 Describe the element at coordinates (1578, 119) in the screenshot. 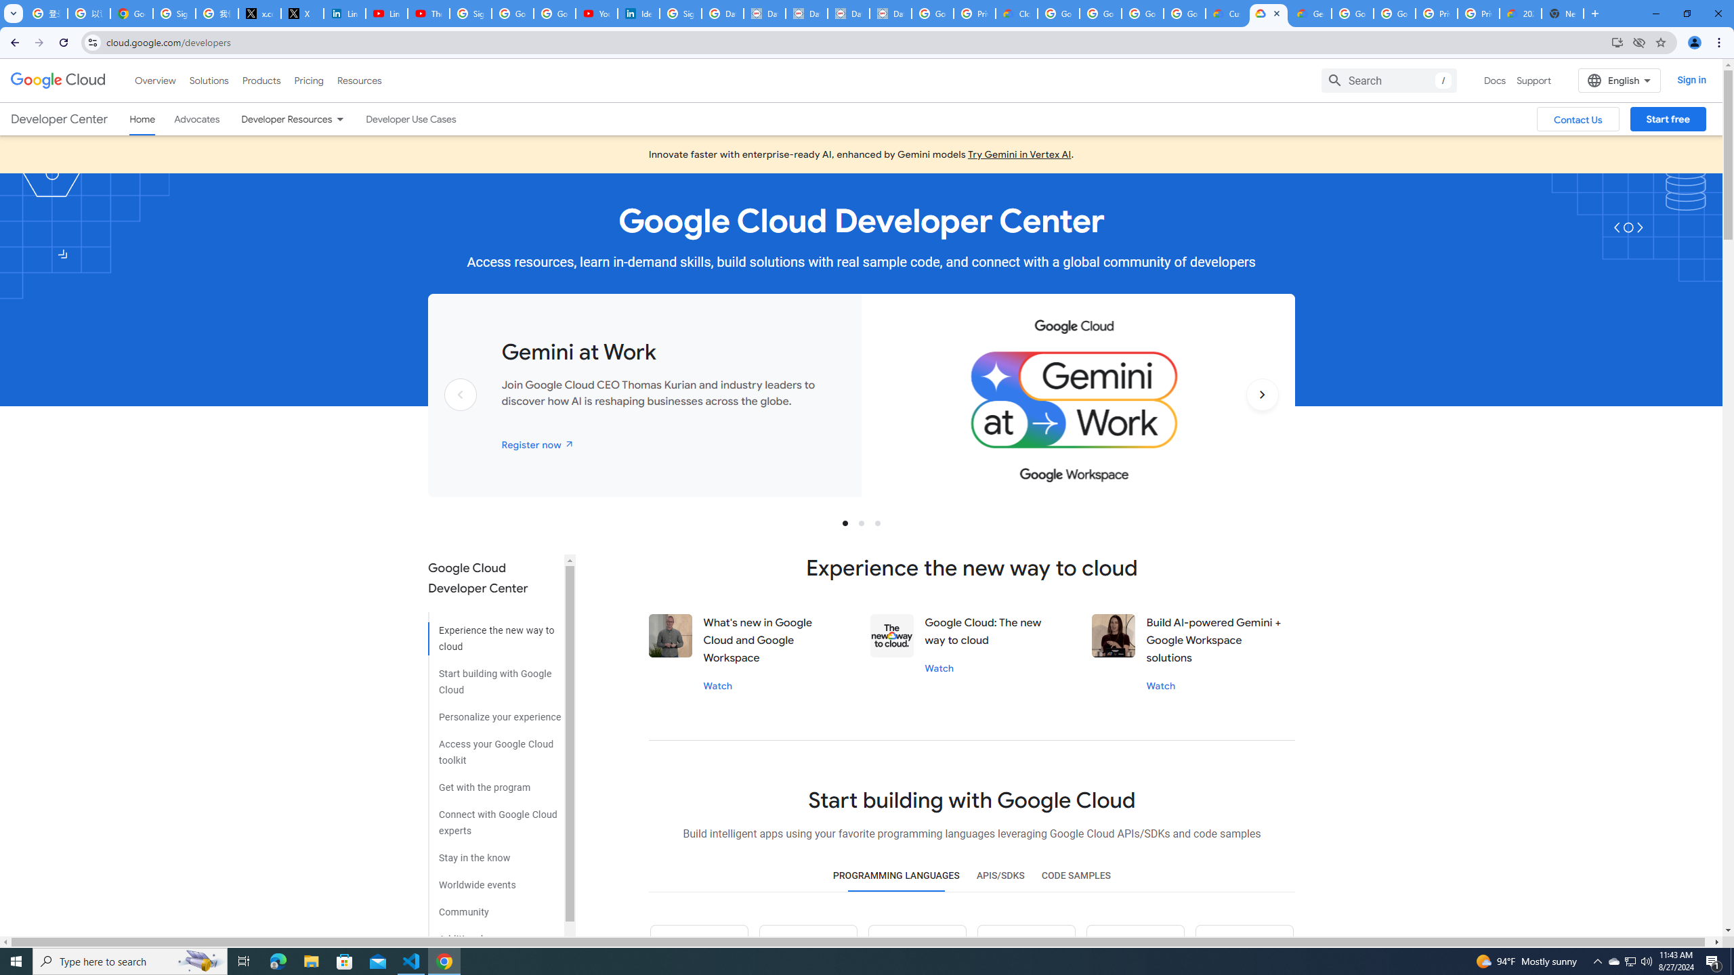

I see `Contact Us` at that location.